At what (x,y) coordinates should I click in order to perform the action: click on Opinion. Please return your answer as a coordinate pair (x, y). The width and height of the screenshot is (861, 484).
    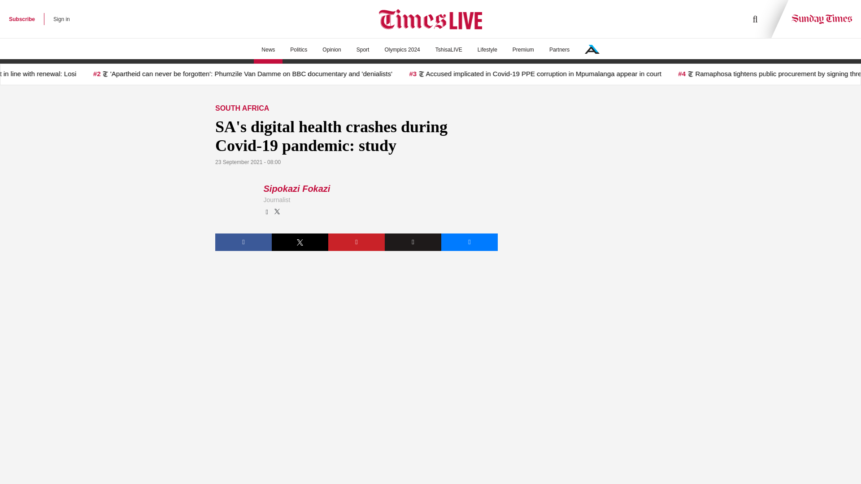
    Looking at the image, I should click on (332, 50).